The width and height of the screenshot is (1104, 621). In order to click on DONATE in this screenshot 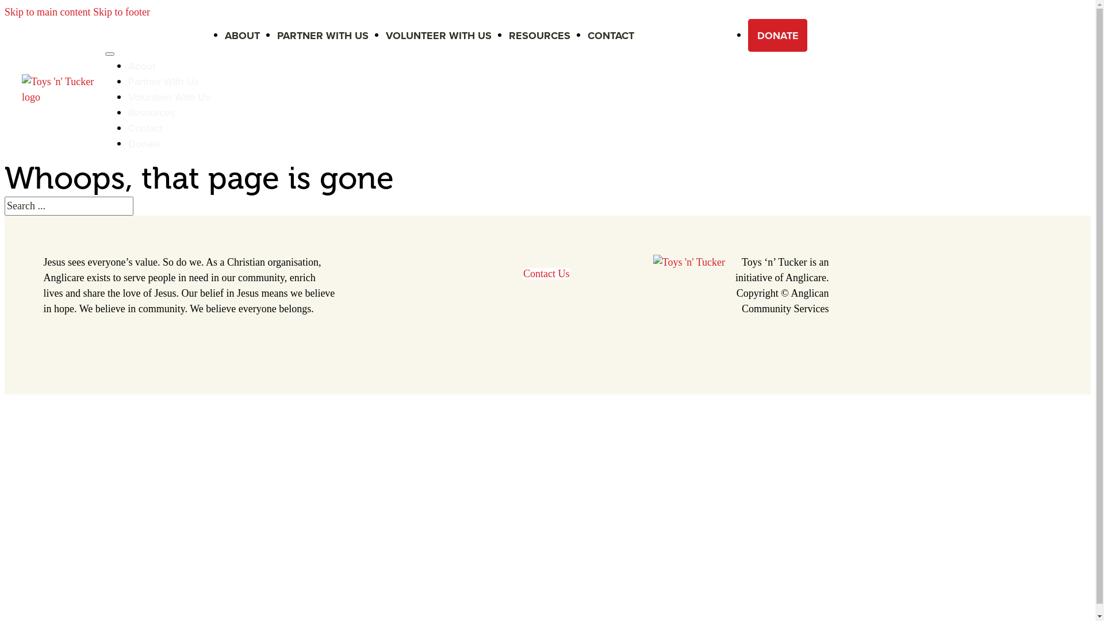, I will do `click(777, 36)`.